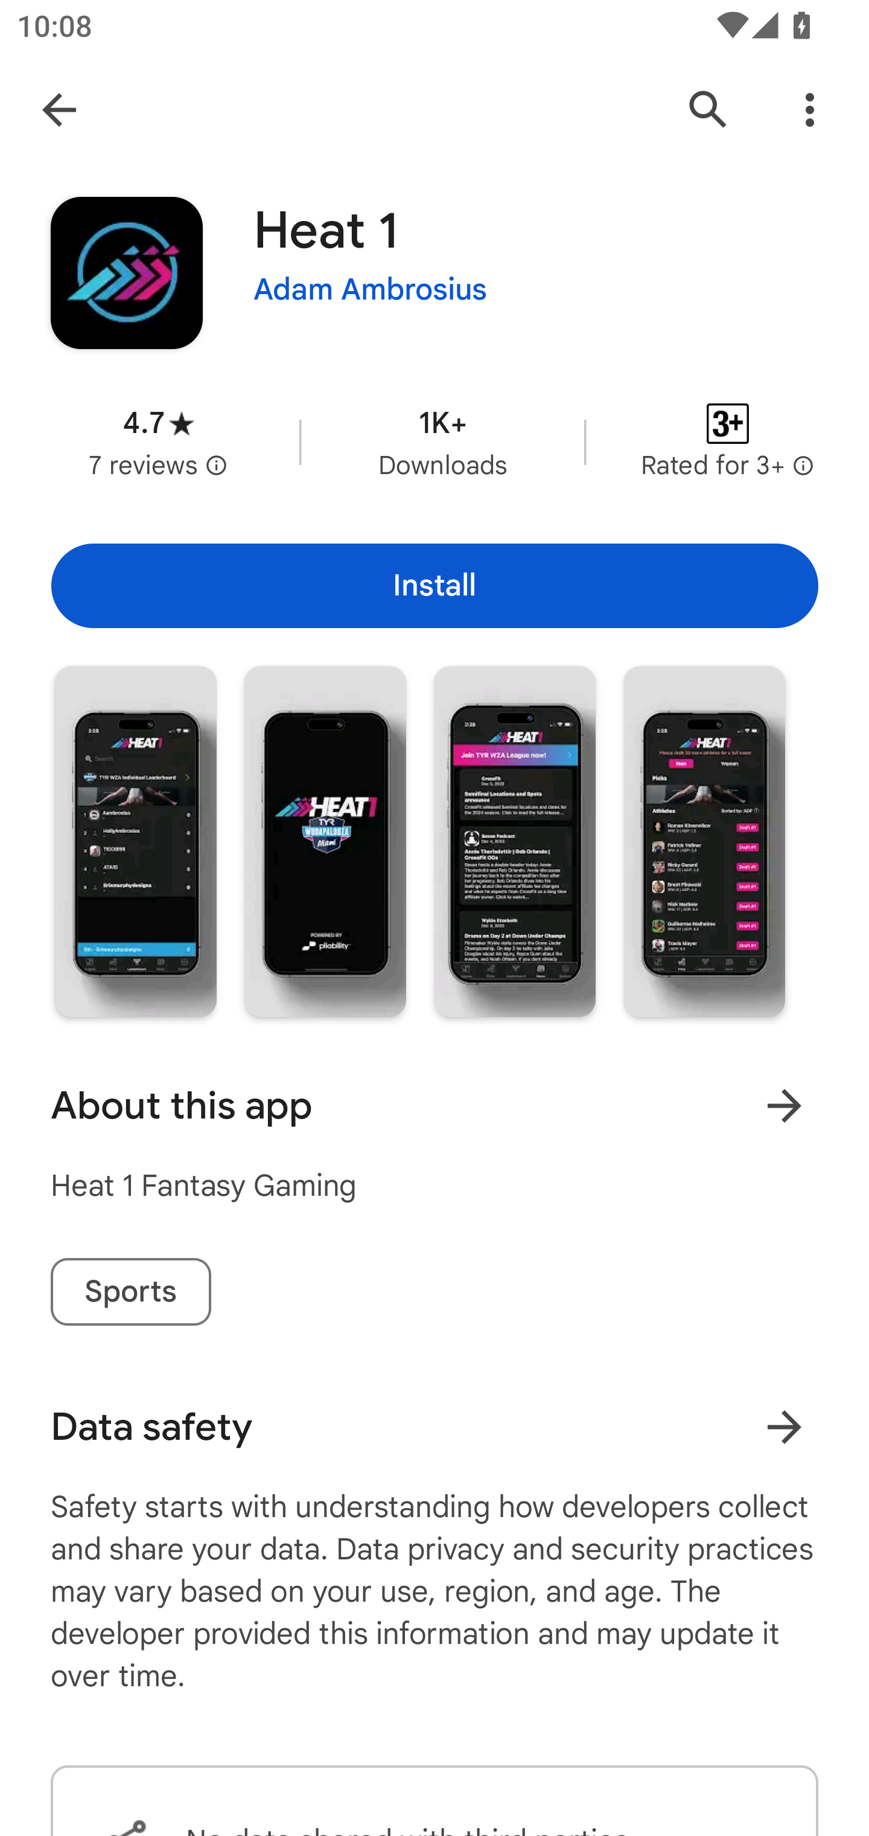 This screenshot has width=869, height=1836. Describe the element at coordinates (708, 110) in the screenshot. I see `Search Google Play` at that location.